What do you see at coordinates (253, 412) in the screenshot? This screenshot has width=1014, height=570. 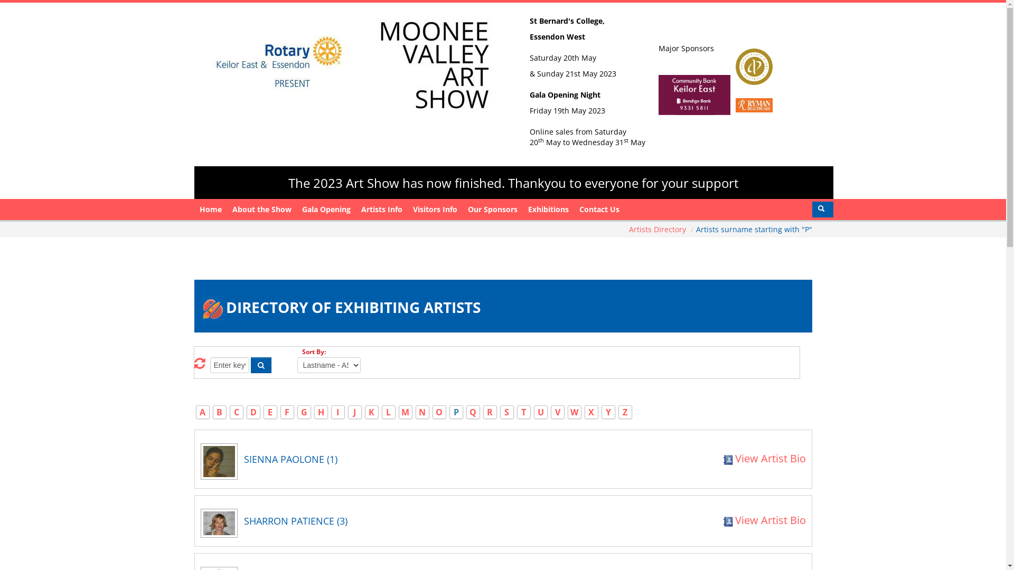 I see `D` at bounding box center [253, 412].